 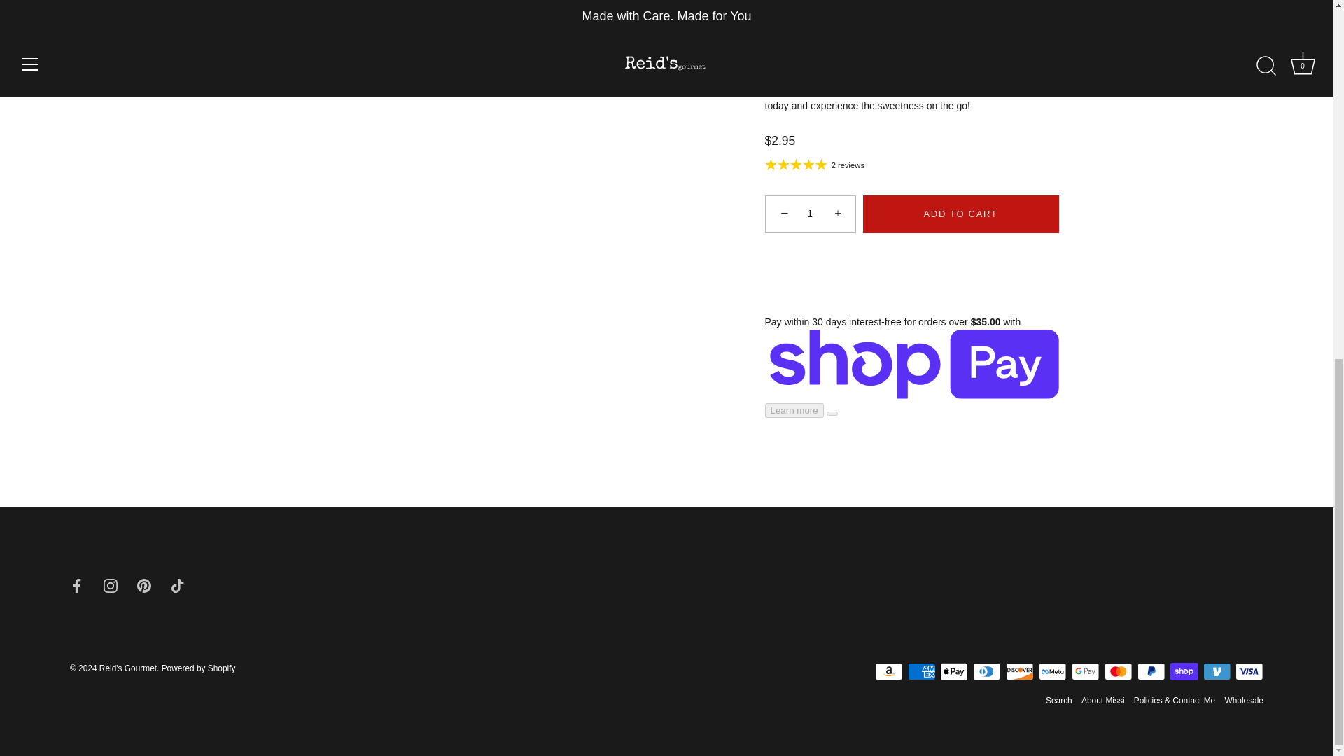 I want to click on Diners Club, so click(x=987, y=672).